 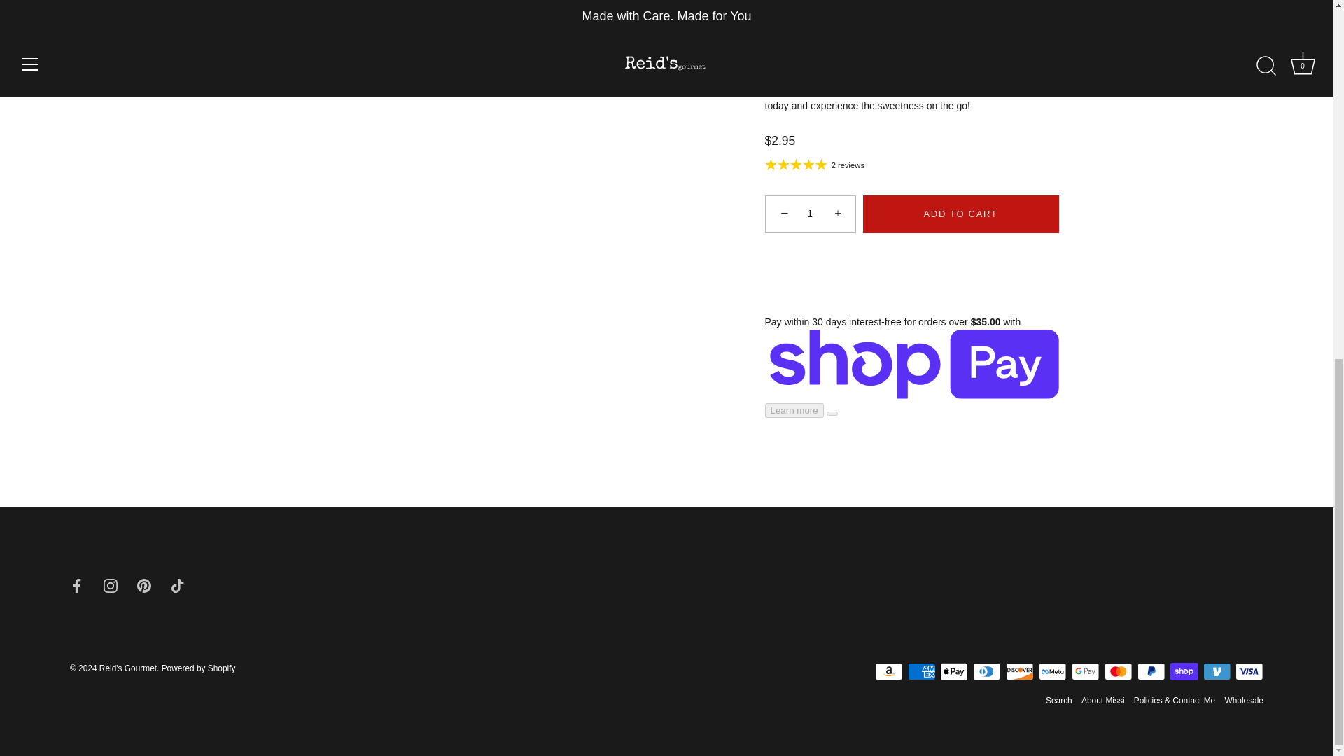 I want to click on Diners Club, so click(x=987, y=672).